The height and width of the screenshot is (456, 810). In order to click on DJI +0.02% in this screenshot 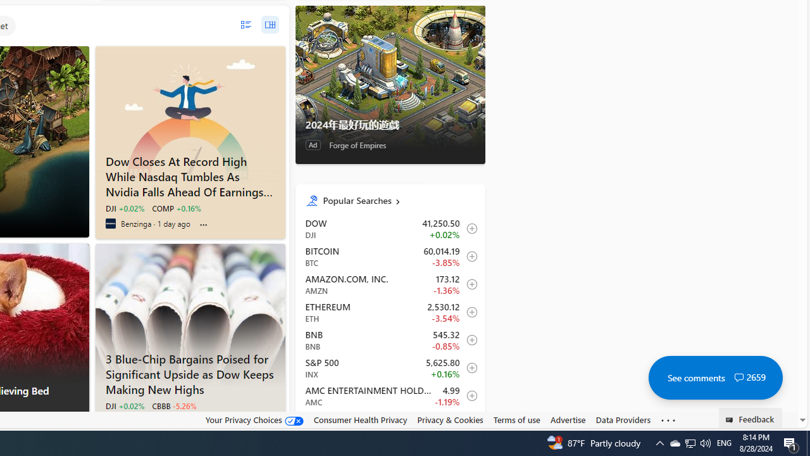, I will do `click(124, 405)`.